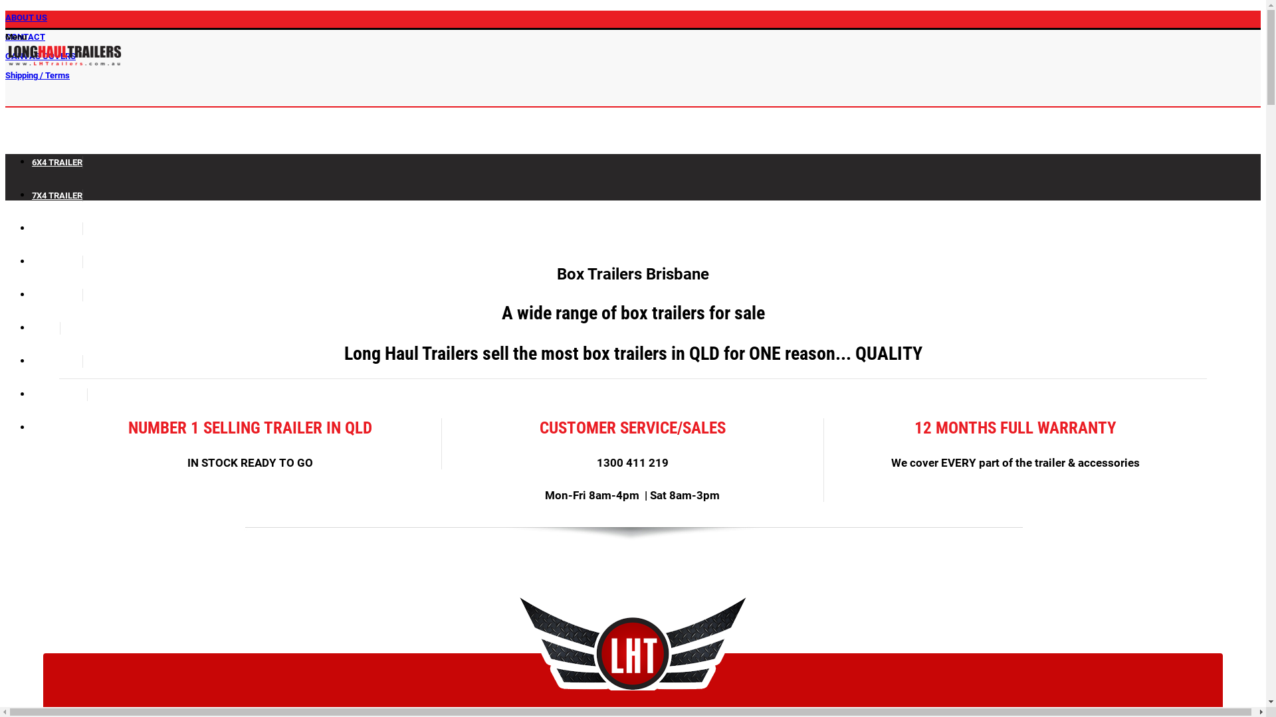  Describe the element at coordinates (46, 337) in the screenshot. I see `8X5 HD` at that location.